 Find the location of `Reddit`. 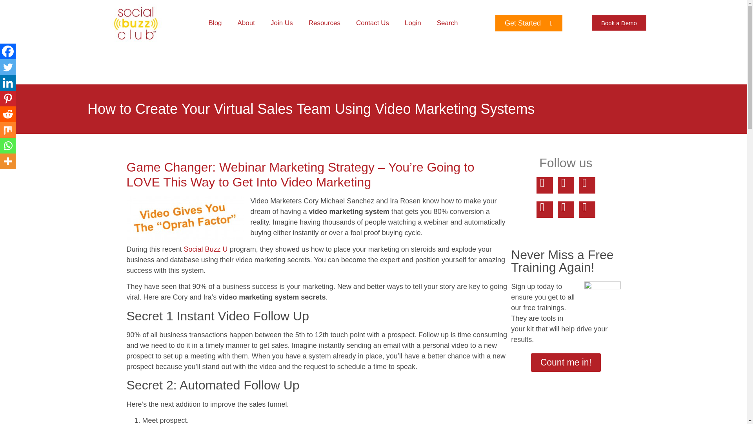

Reddit is located at coordinates (8, 114).